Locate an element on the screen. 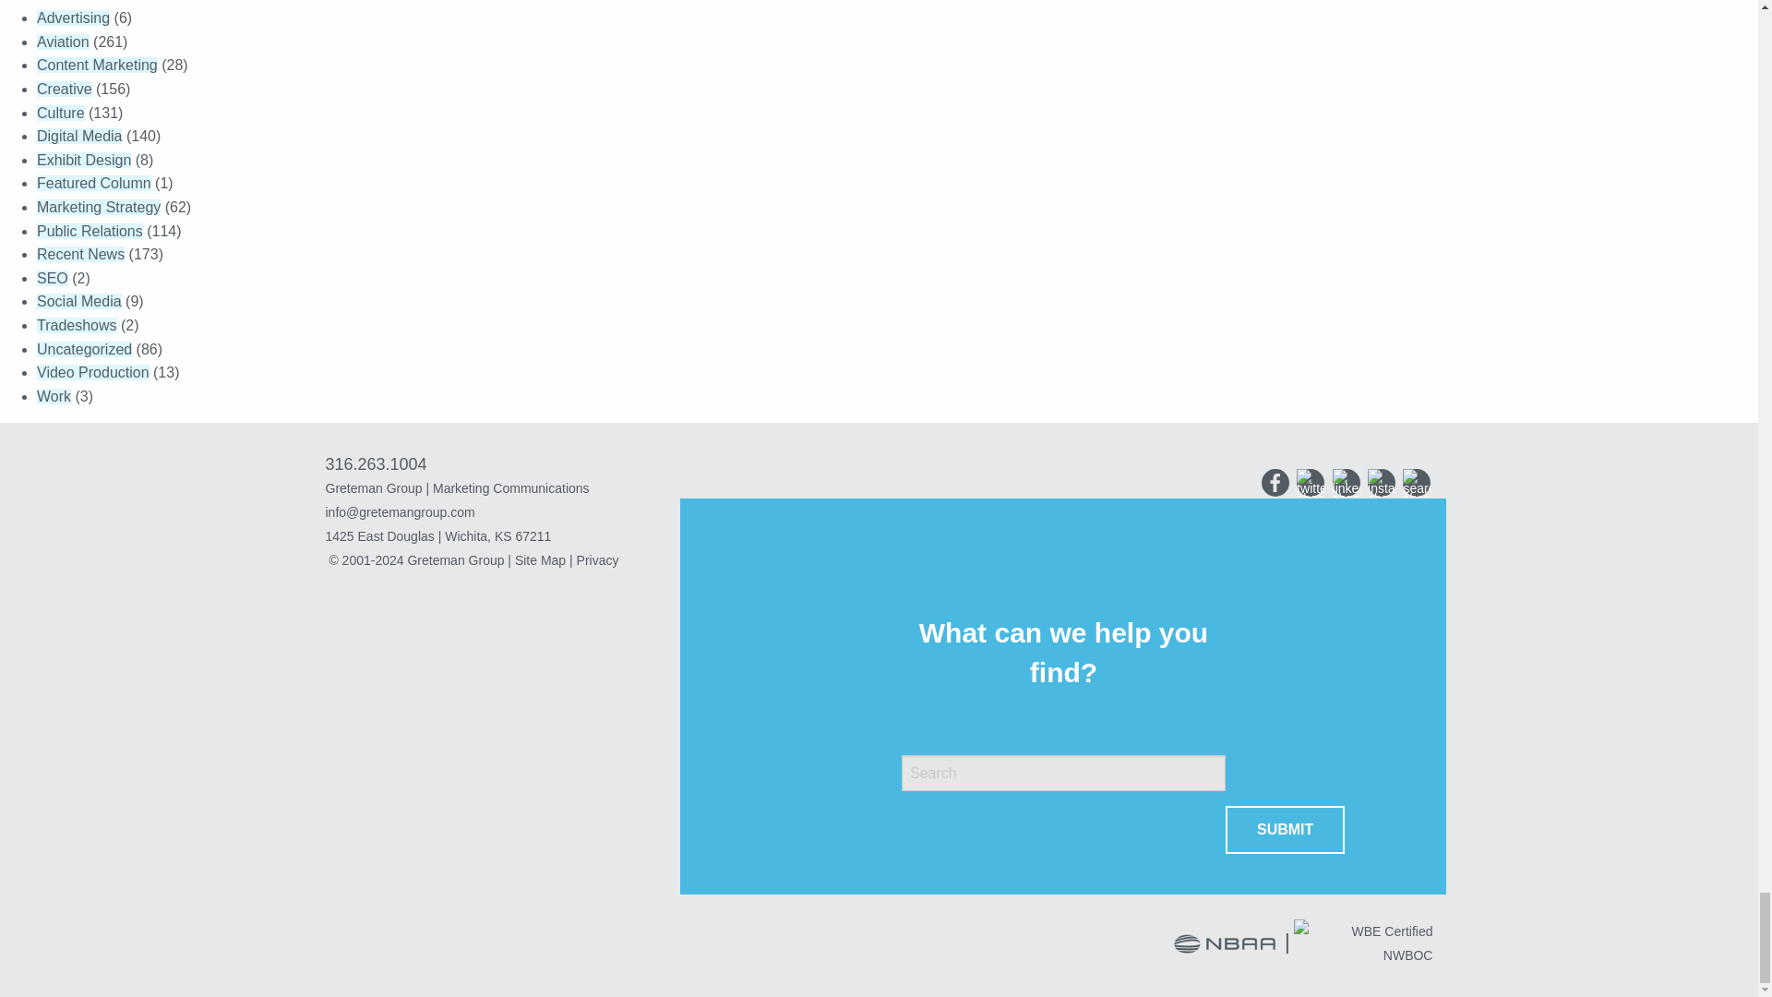 The width and height of the screenshot is (1772, 997). Click to Call Greteman Group is located at coordinates (375, 463).